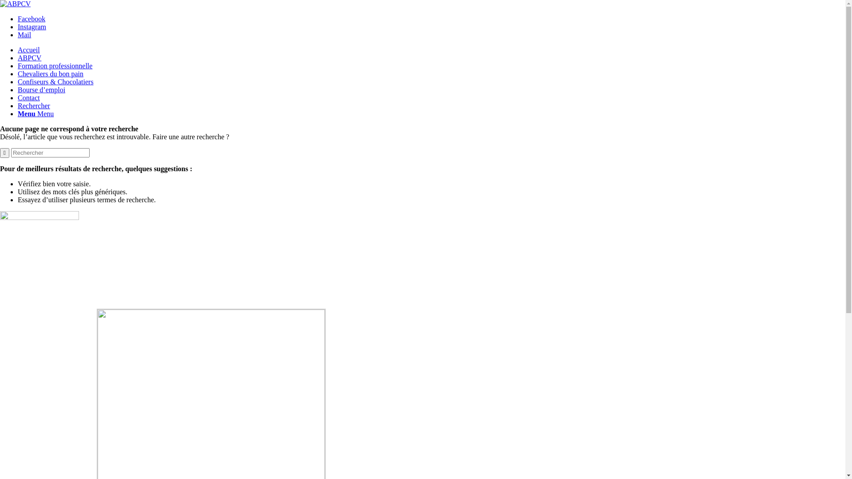 This screenshot has height=479, width=852. What do you see at coordinates (56, 82) in the screenshot?
I see `Confiseurs & Chocolatiers` at bounding box center [56, 82].